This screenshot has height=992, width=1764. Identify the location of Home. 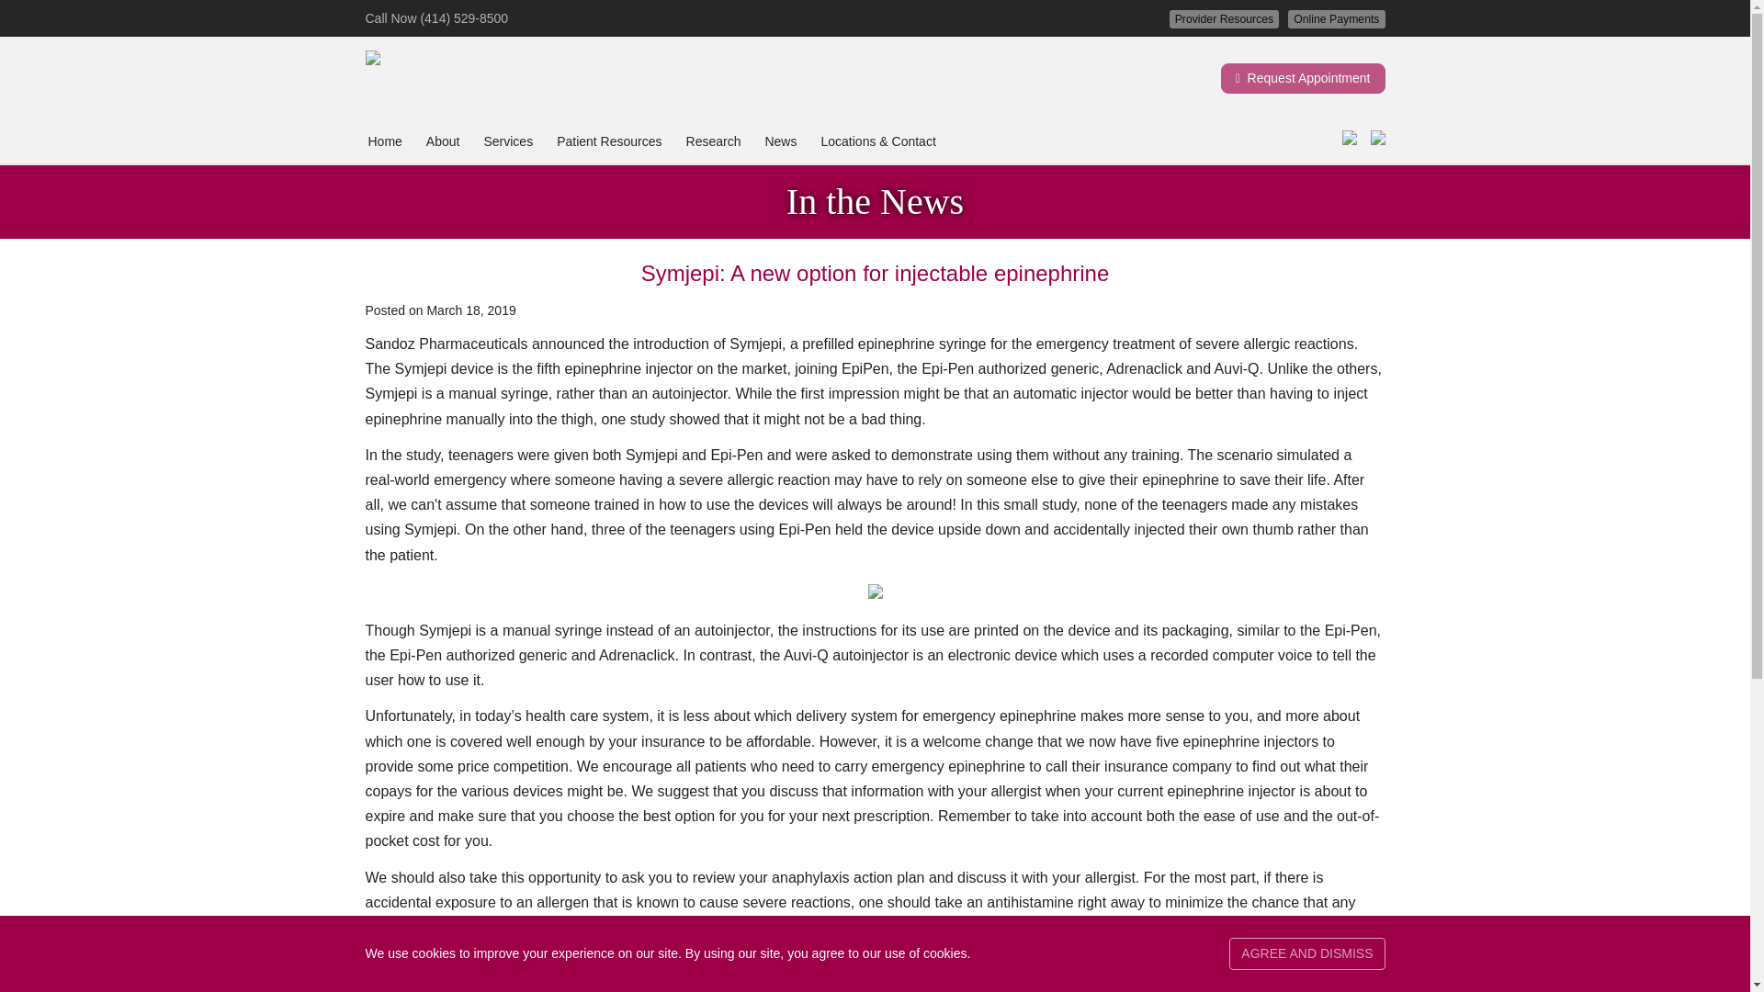
(384, 141).